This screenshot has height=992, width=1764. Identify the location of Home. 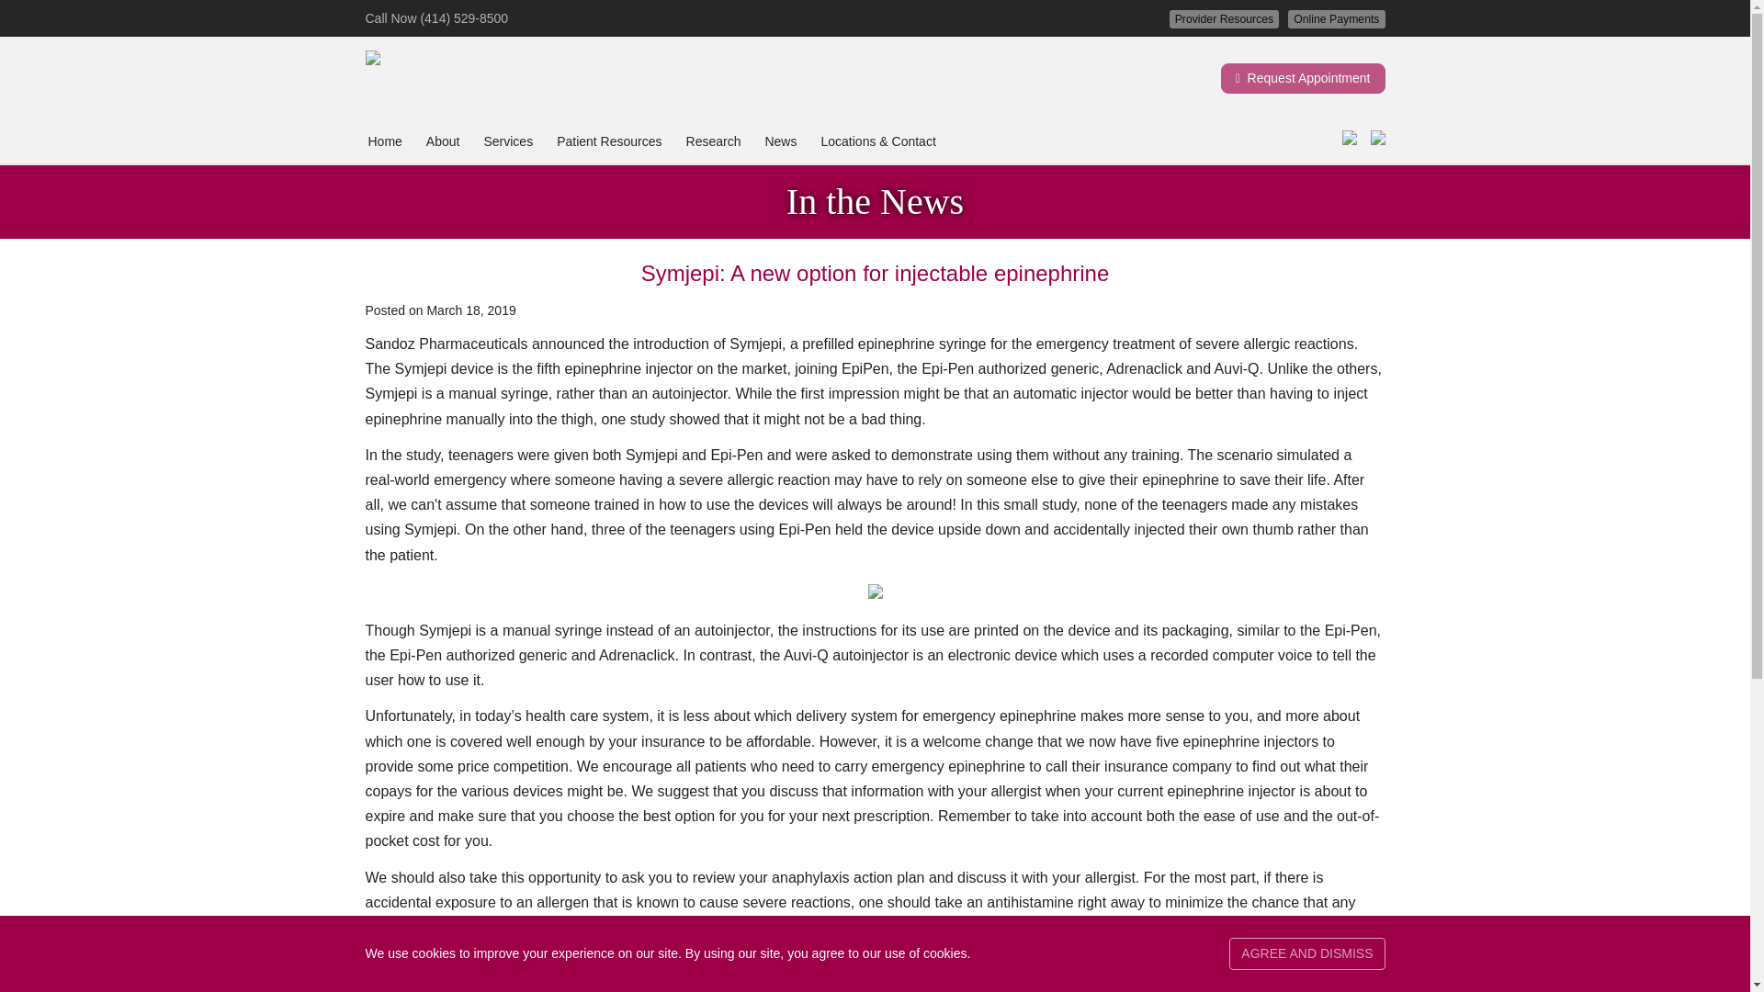
(384, 141).